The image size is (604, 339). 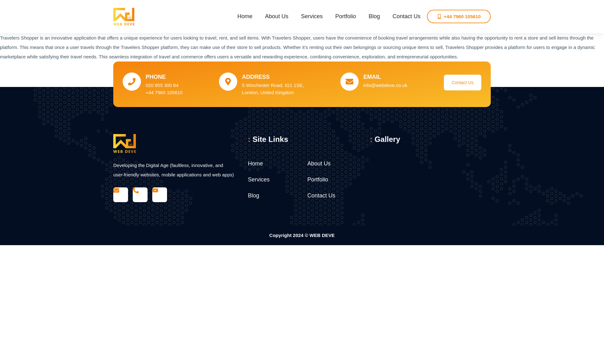 What do you see at coordinates (311, 16) in the screenshot?
I see `Services` at bounding box center [311, 16].